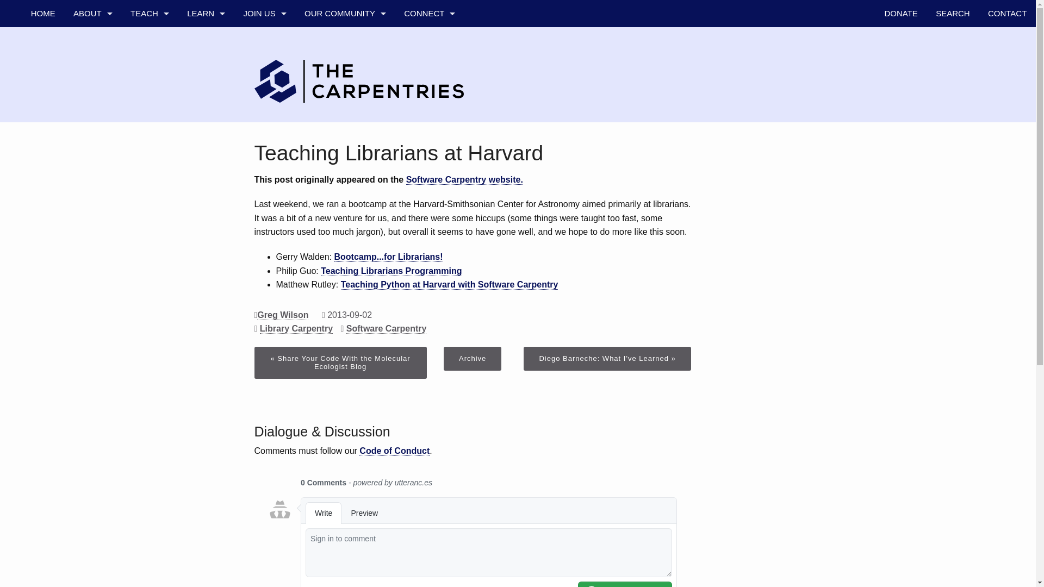 This screenshot has height=587, width=1044. What do you see at coordinates (149, 122) in the screenshot?
I see `LIBRARY CARPENTRY LESSONS` at bounding box center [149, 122].